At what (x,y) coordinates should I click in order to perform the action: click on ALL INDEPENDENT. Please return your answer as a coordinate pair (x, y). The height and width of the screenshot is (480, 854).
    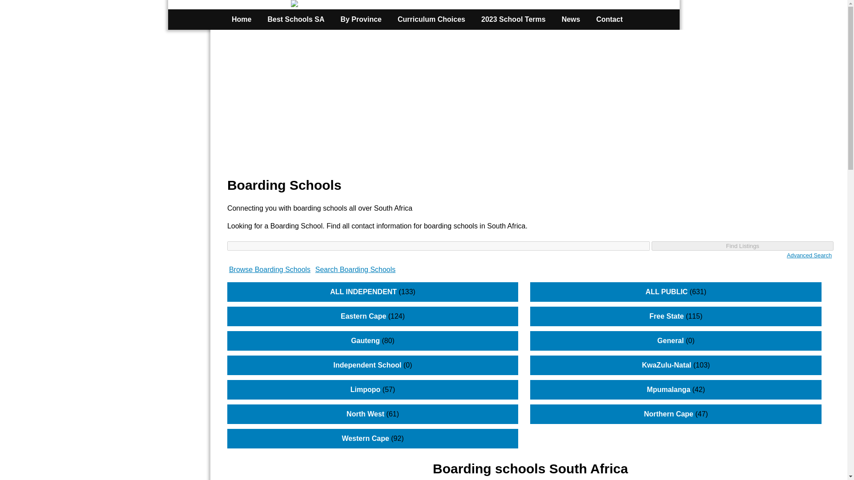
    Looking at the image, I should click on (363, 292).